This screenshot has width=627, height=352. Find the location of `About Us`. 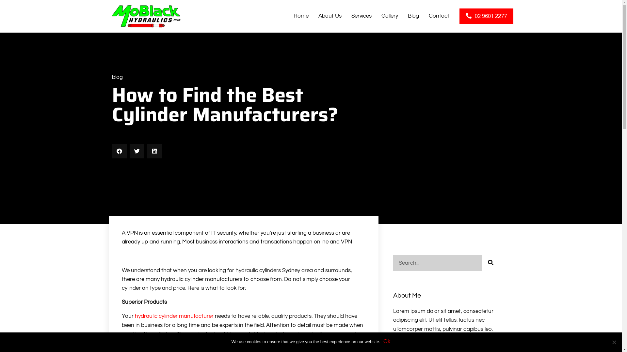

About Us is located at coordinates (330, 16).